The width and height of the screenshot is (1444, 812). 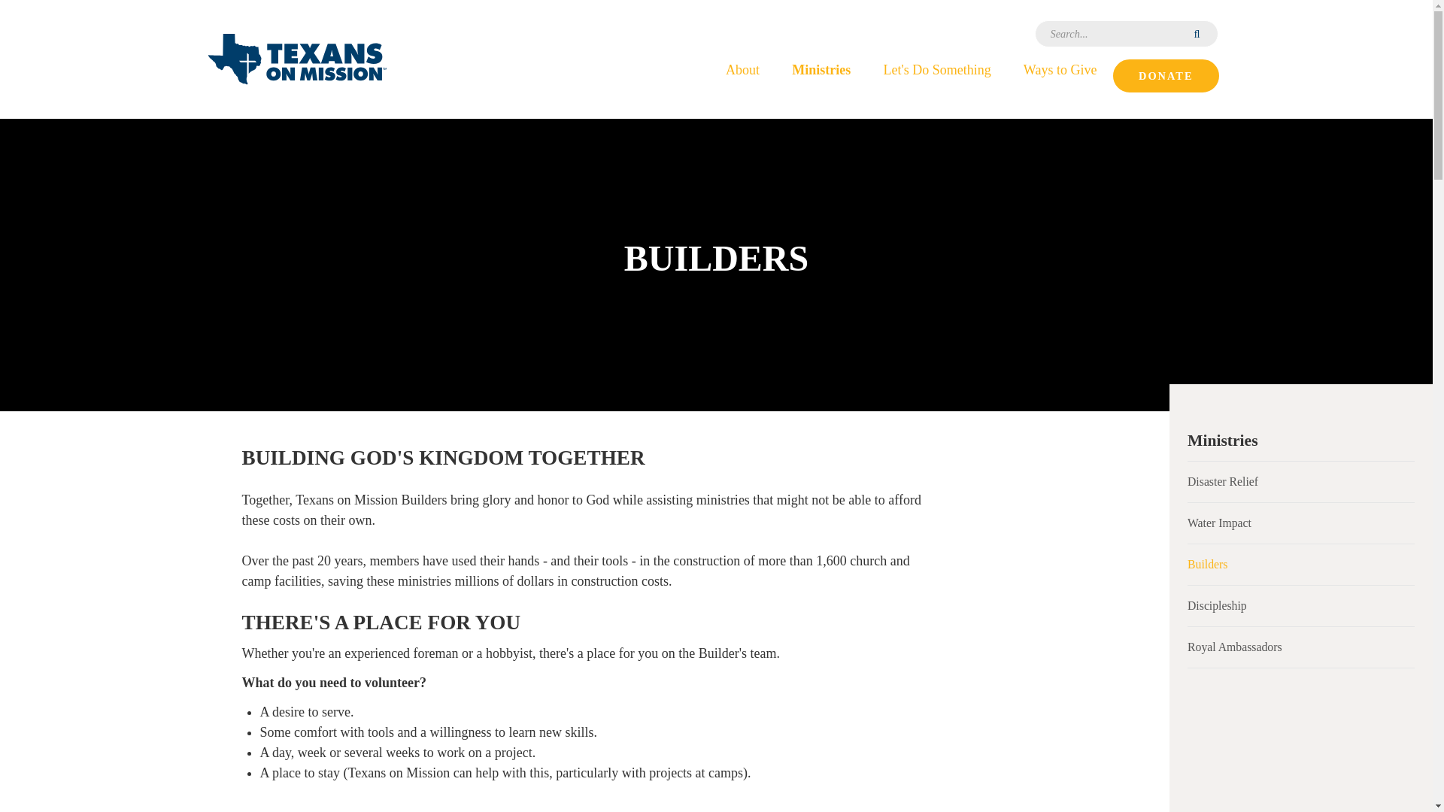 I want to click on Builders, so click(x=1301, y=564).